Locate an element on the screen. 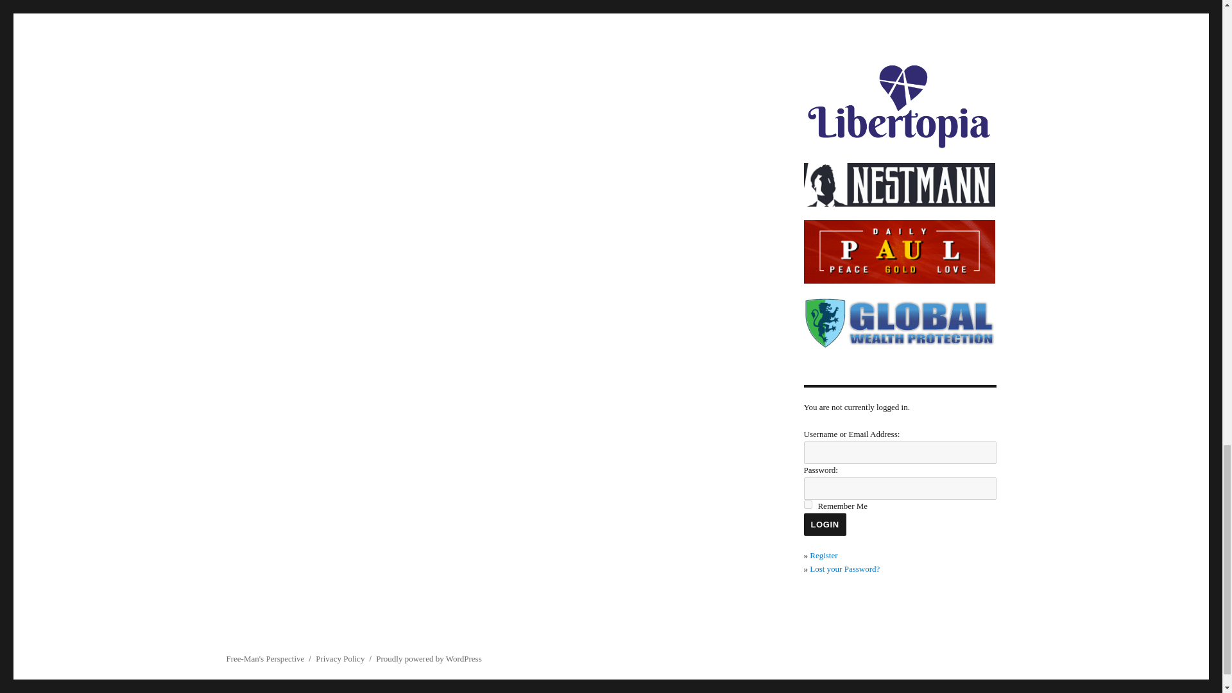  Free-Man's Perspective is located at coordinates (264, 658).